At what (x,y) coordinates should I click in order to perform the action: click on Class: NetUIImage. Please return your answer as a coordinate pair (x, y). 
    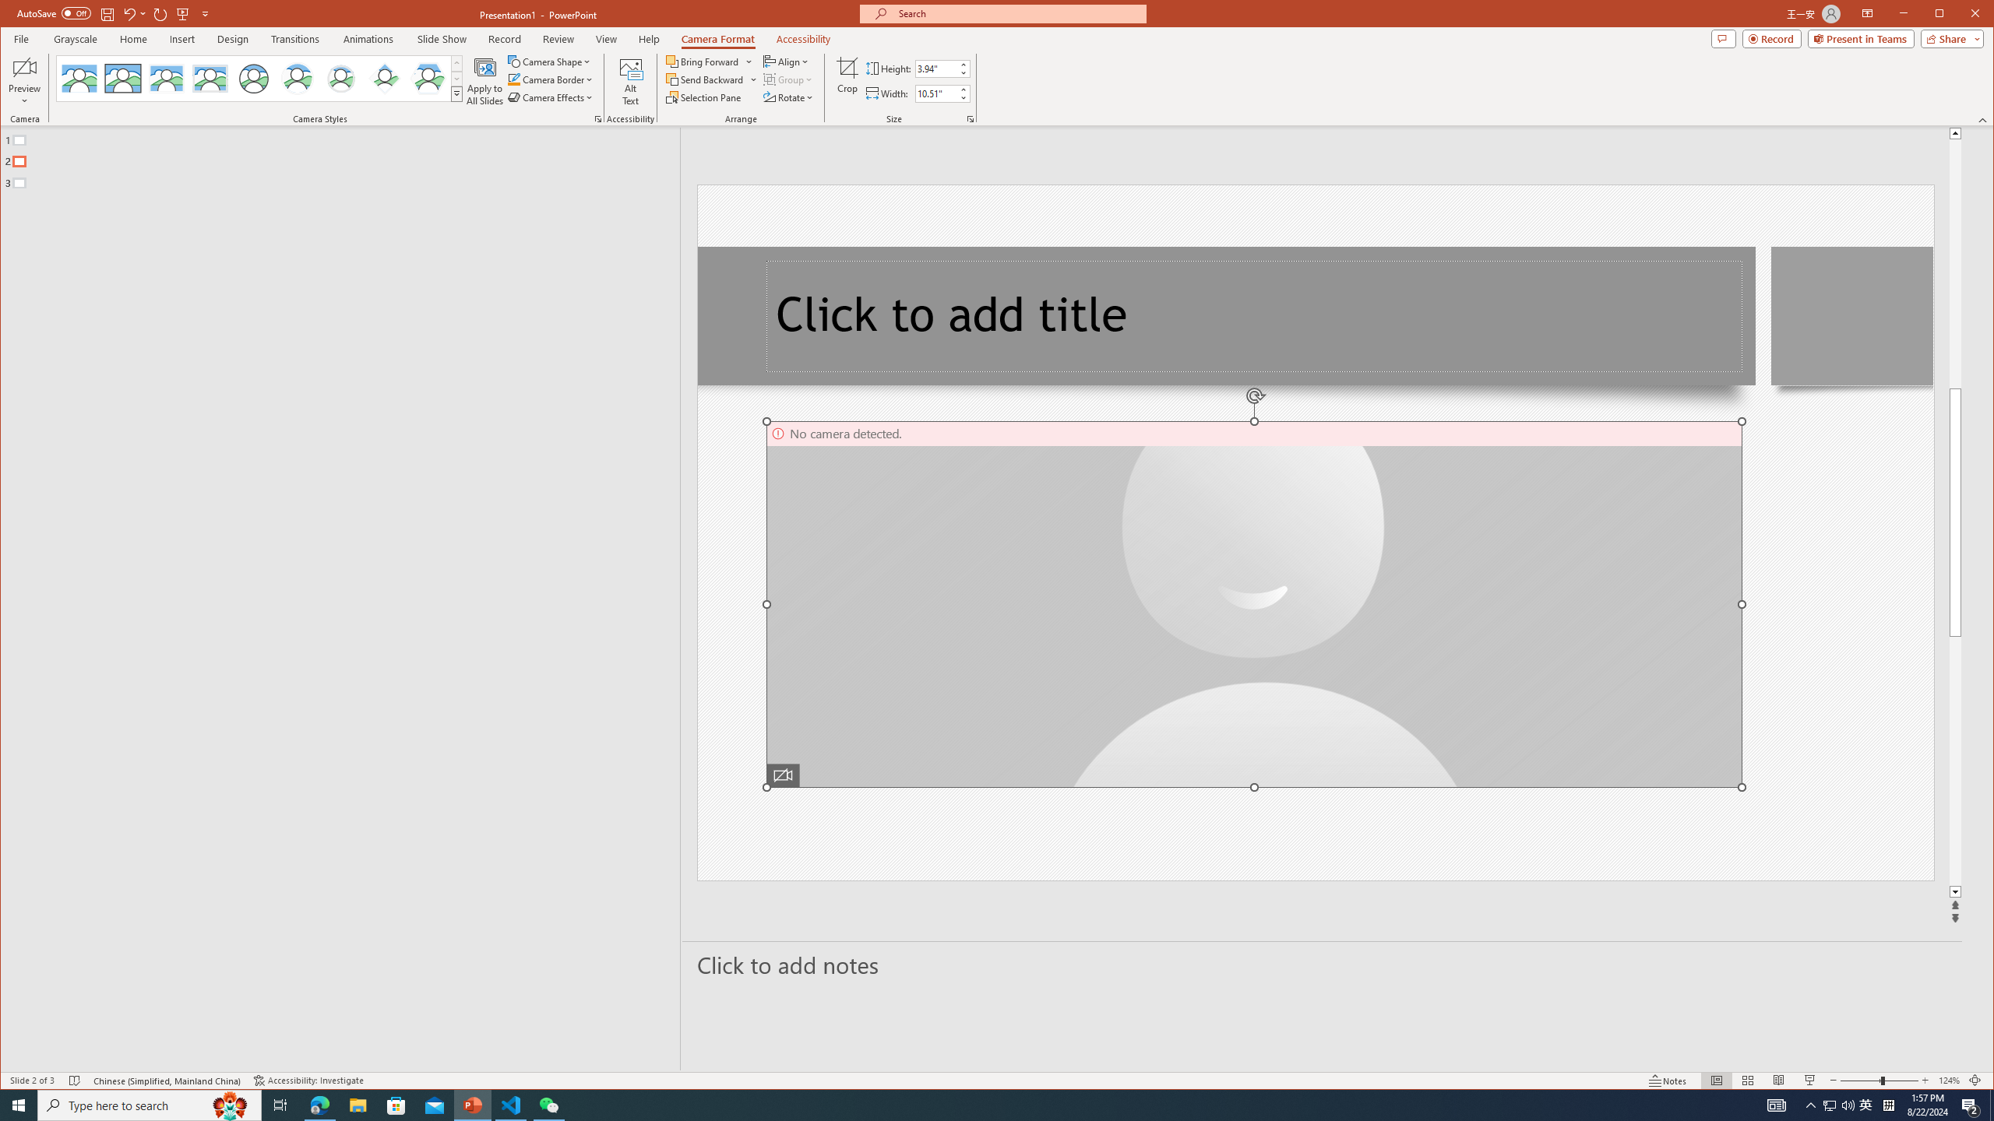
    Looking at the image, I should click on (457, 93).